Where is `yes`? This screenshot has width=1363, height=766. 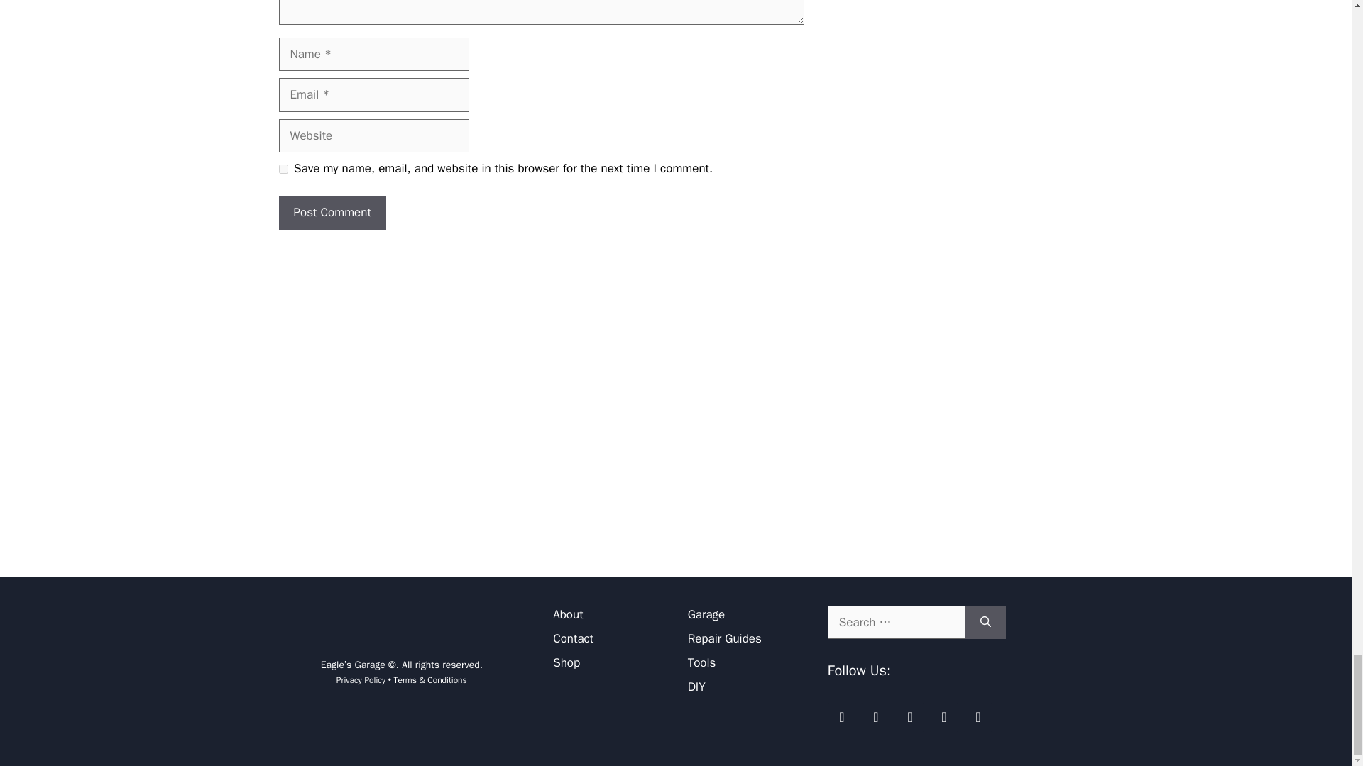
yes is located at coordinates (283, 169).